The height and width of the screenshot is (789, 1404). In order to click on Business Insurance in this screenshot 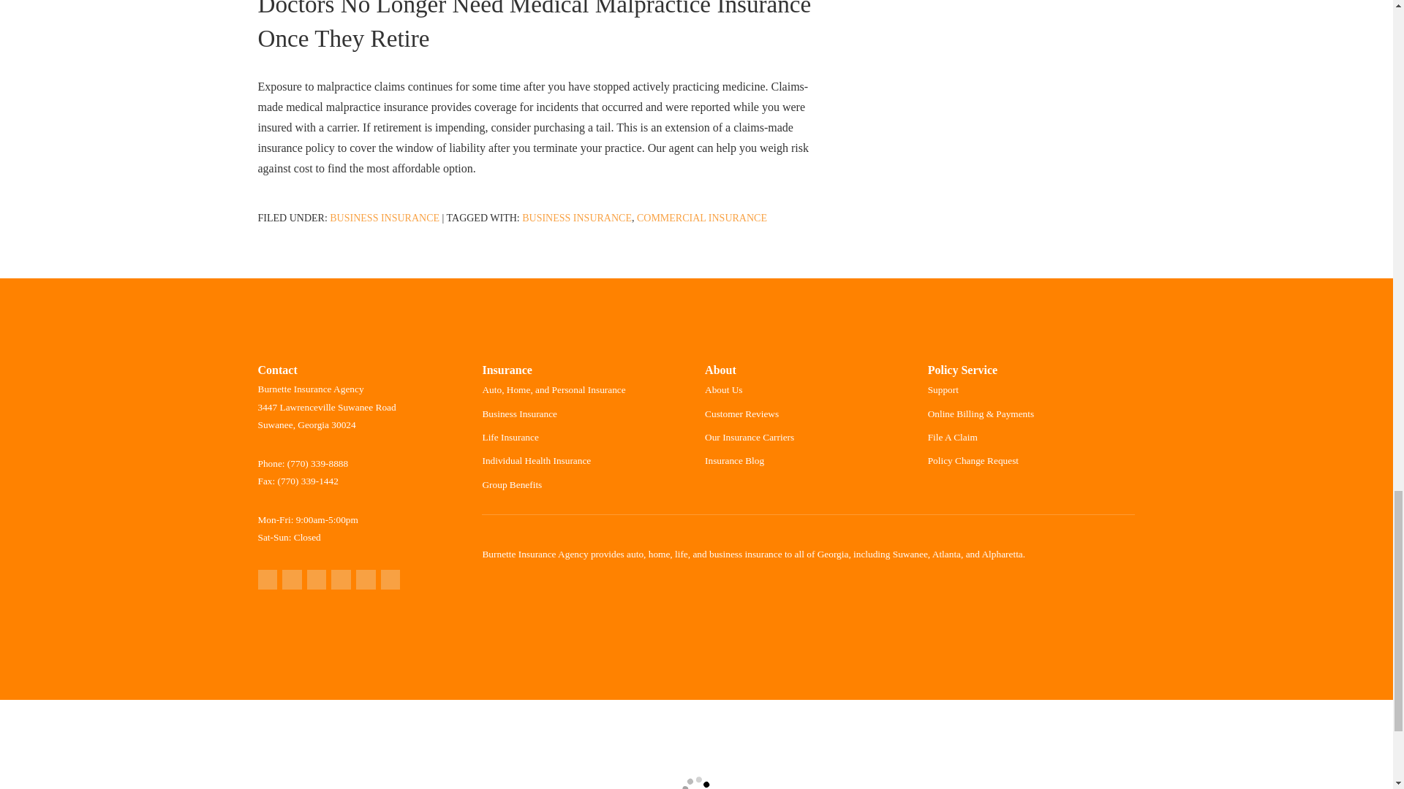, I will do `click(577, 218)`.